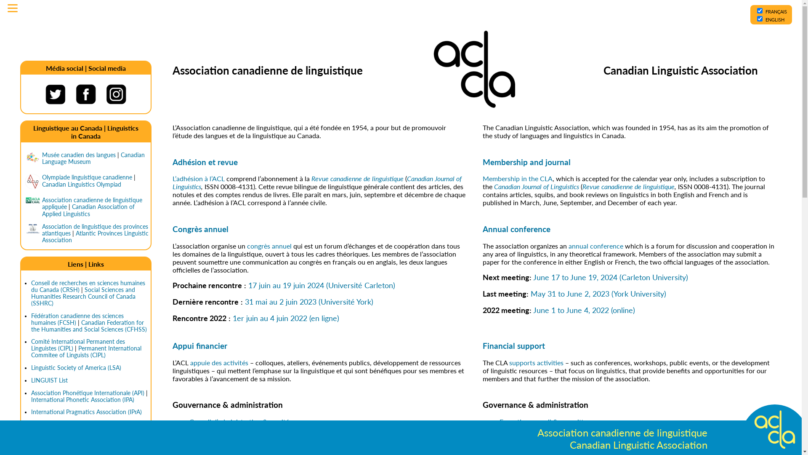 The height and width of the screenshot is (455, 808). I want to click on Canadian Linguistics Olympiad, so click(82, 185).